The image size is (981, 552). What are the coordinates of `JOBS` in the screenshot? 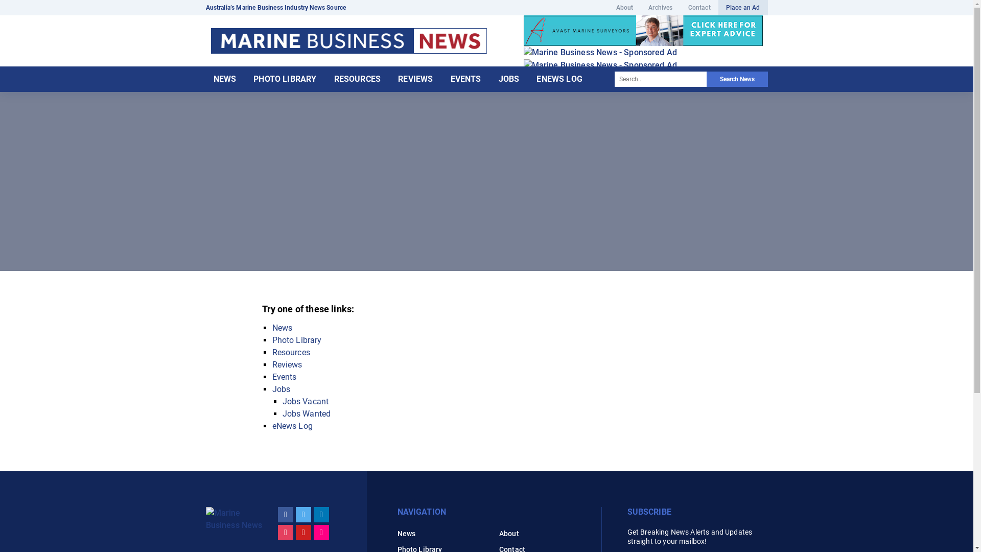 It's located at (509, 79).